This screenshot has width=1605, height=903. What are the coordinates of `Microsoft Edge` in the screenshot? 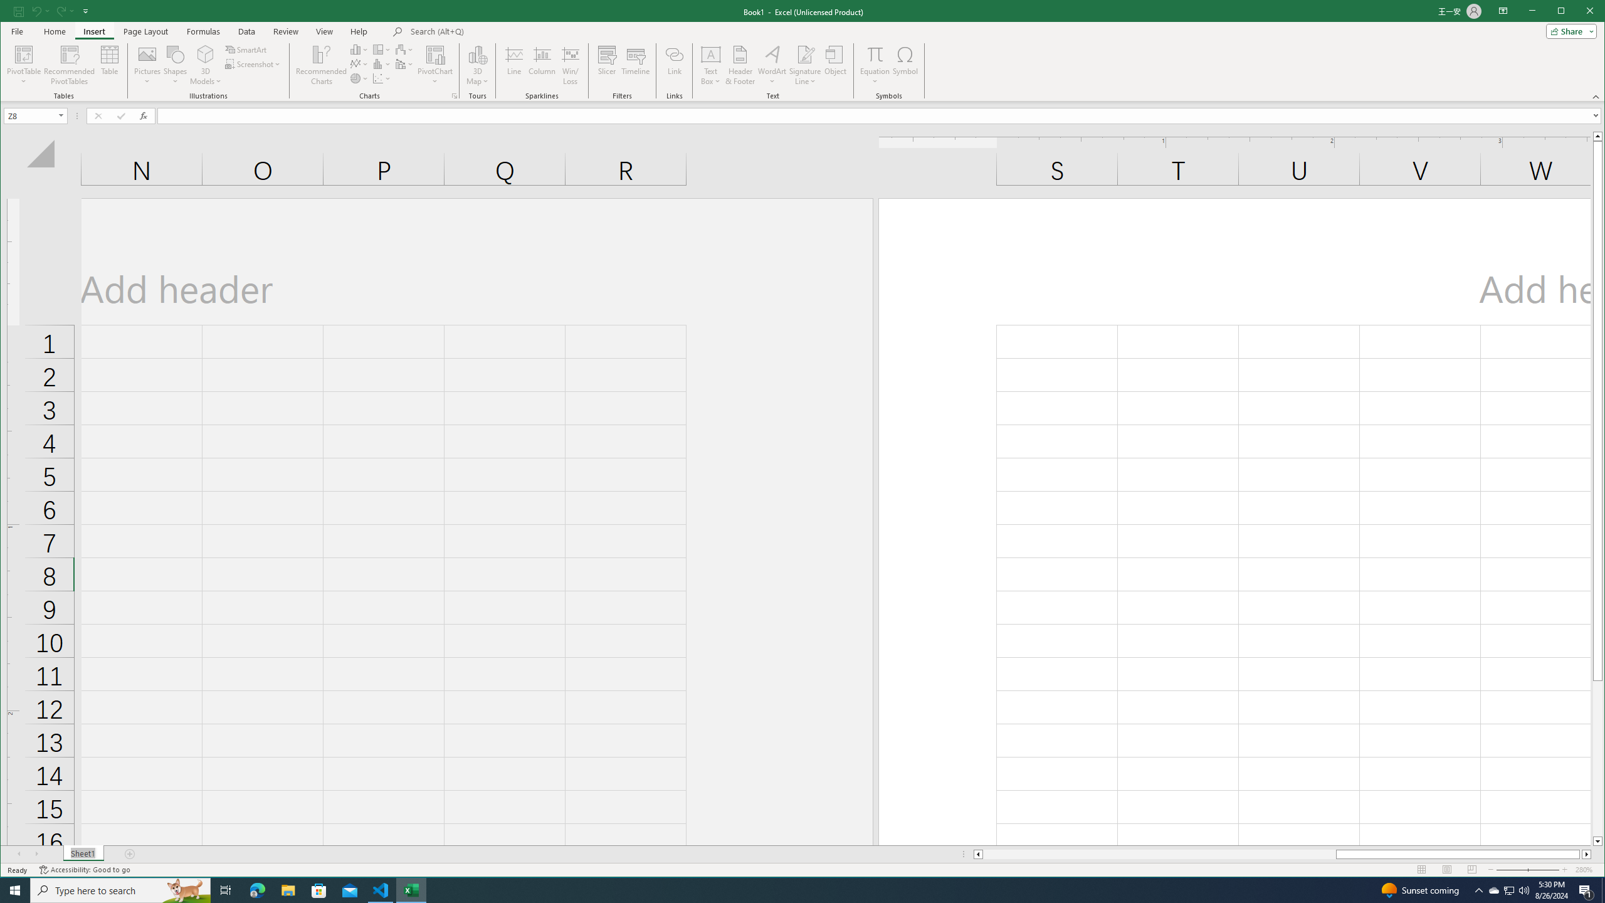 It's located at (257, 890).